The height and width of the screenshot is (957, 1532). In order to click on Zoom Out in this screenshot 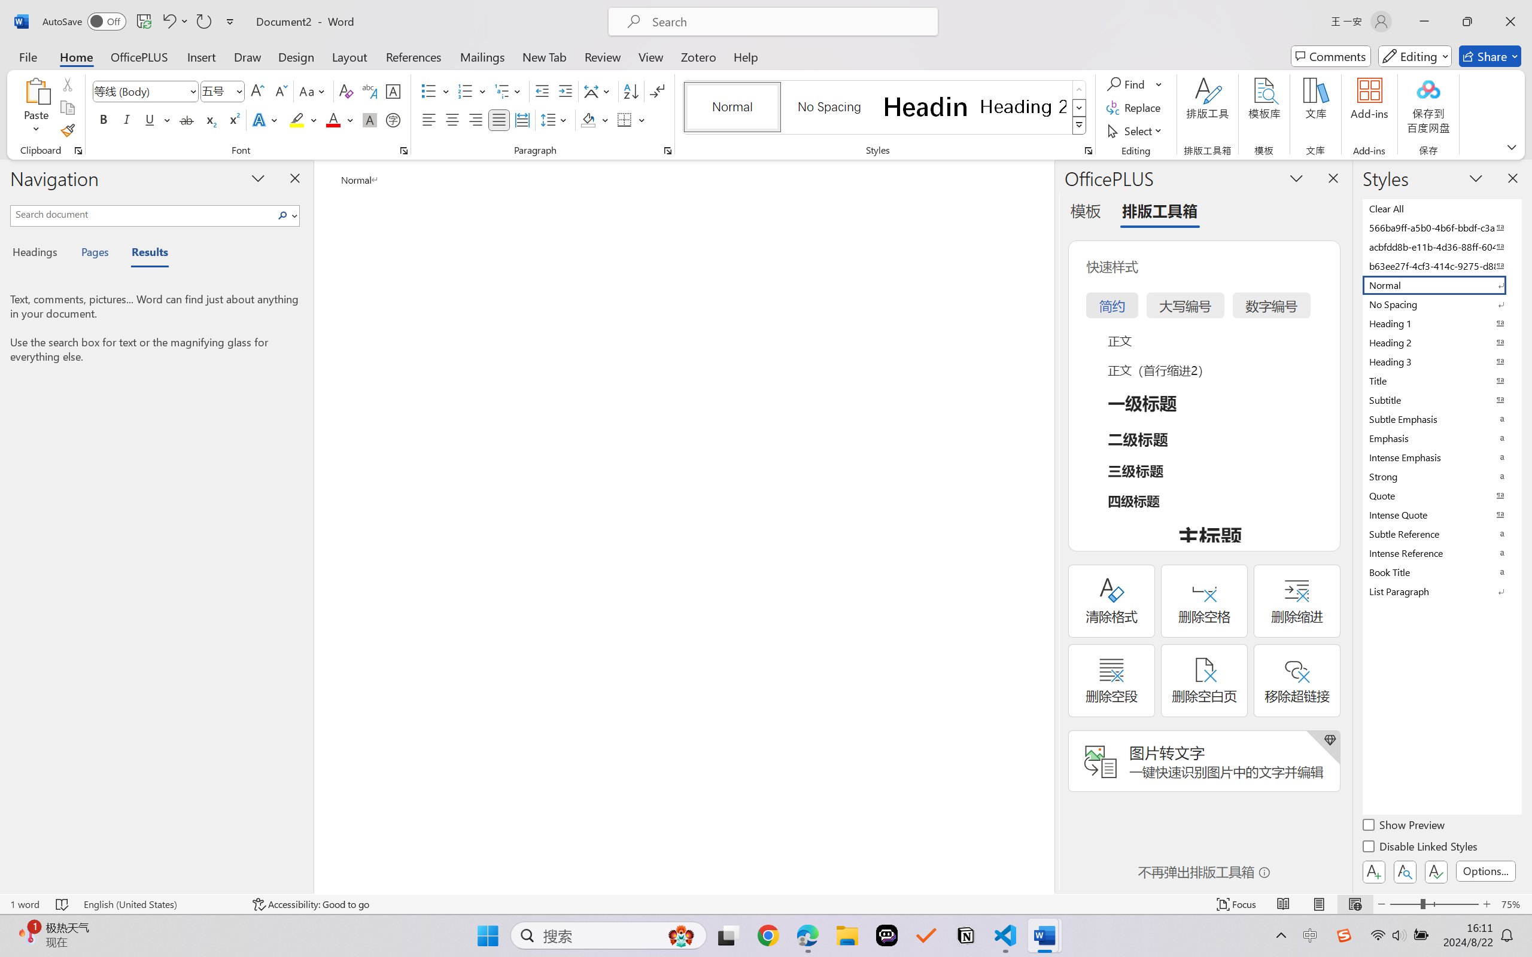, I will do `click(1405, 904)`.